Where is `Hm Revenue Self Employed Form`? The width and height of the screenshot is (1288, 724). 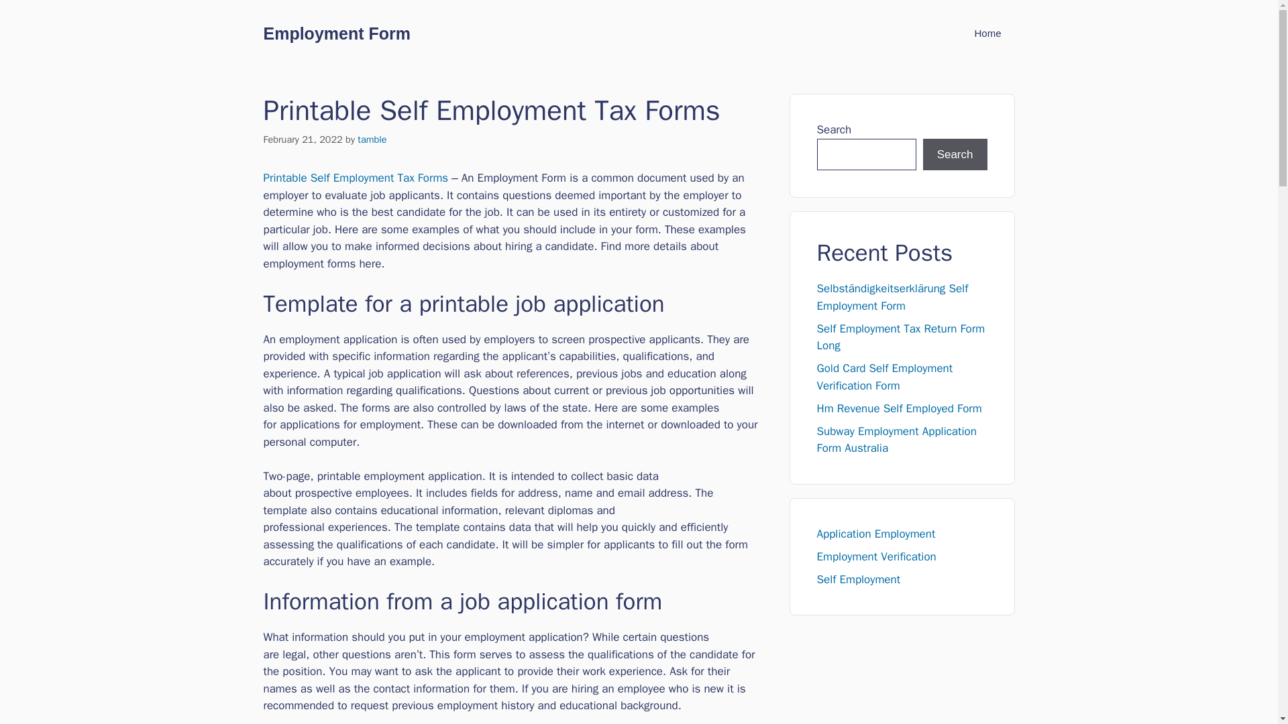
Hm Revenue Self Employed Form is located at coordinates (899, 408).